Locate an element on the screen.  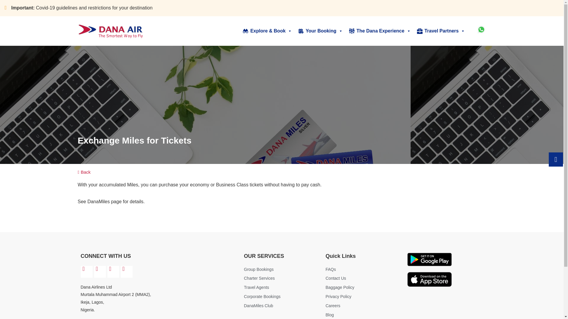
The Dana Experience is located at coordinates (380, 31).